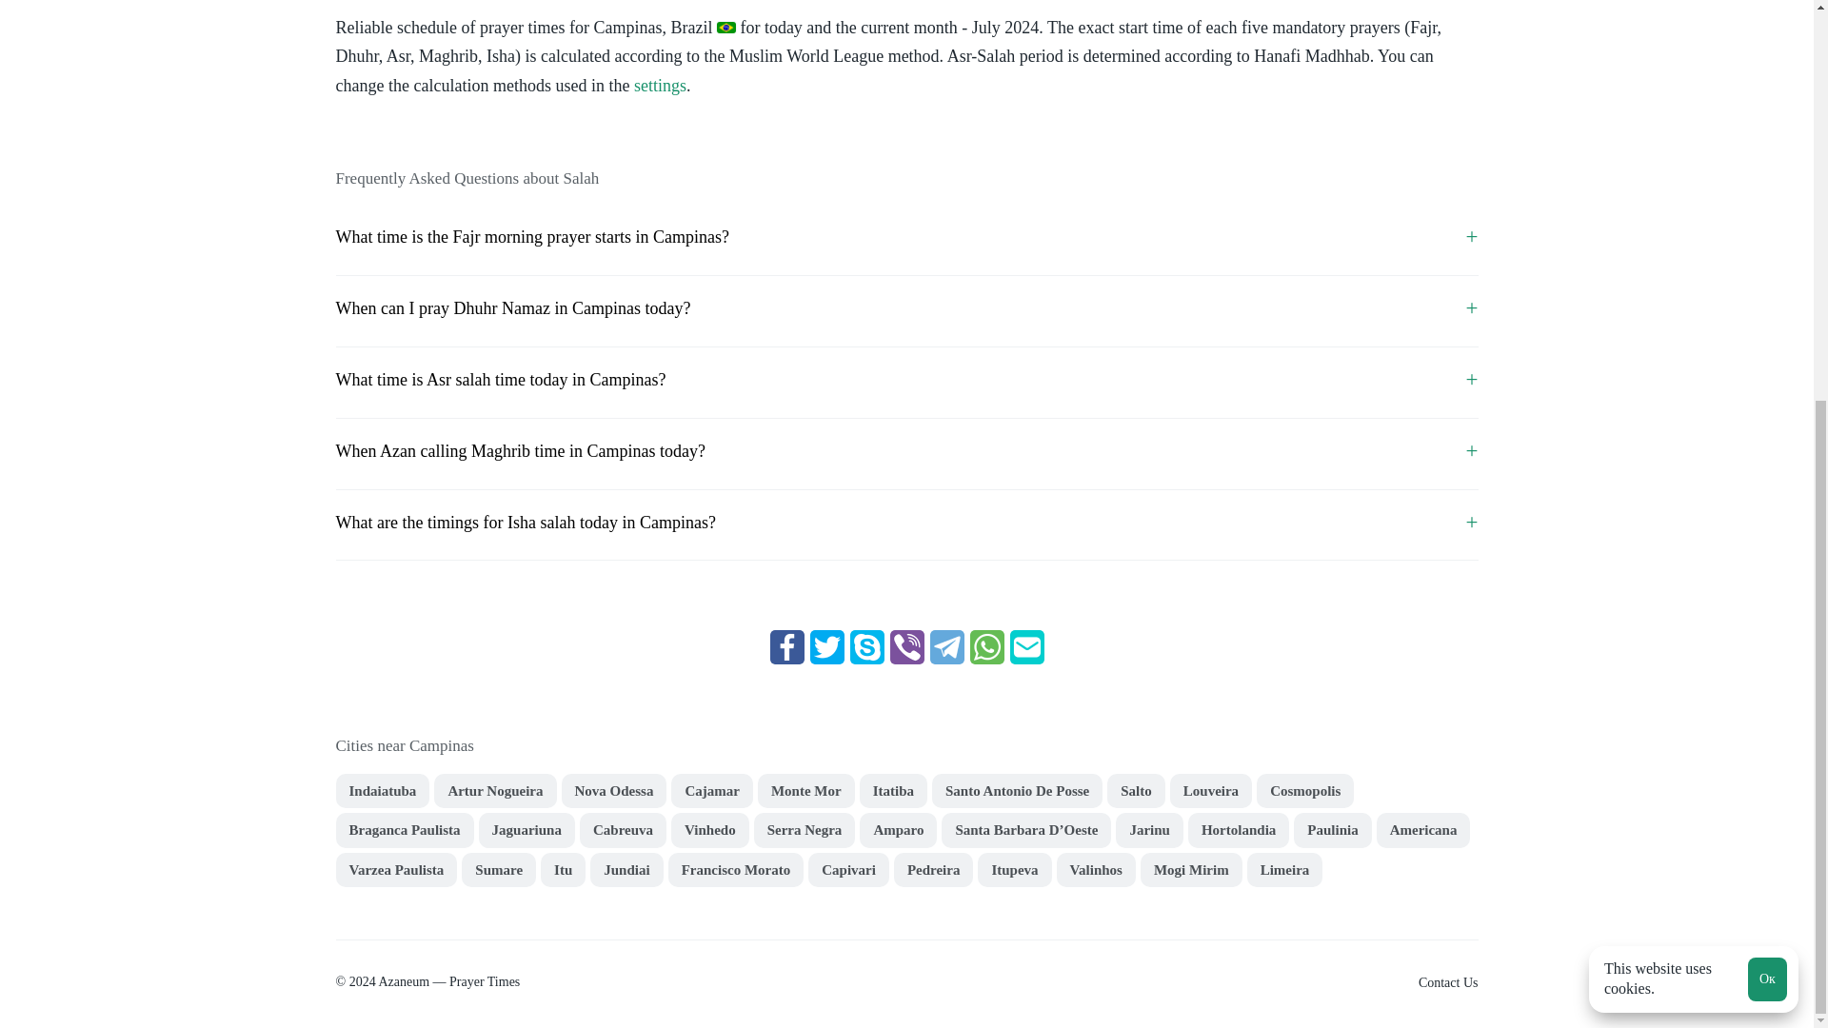 The image size is (1828, 1028). I want to click on Prayer Times in Indaiatuba, so click(382, 791).